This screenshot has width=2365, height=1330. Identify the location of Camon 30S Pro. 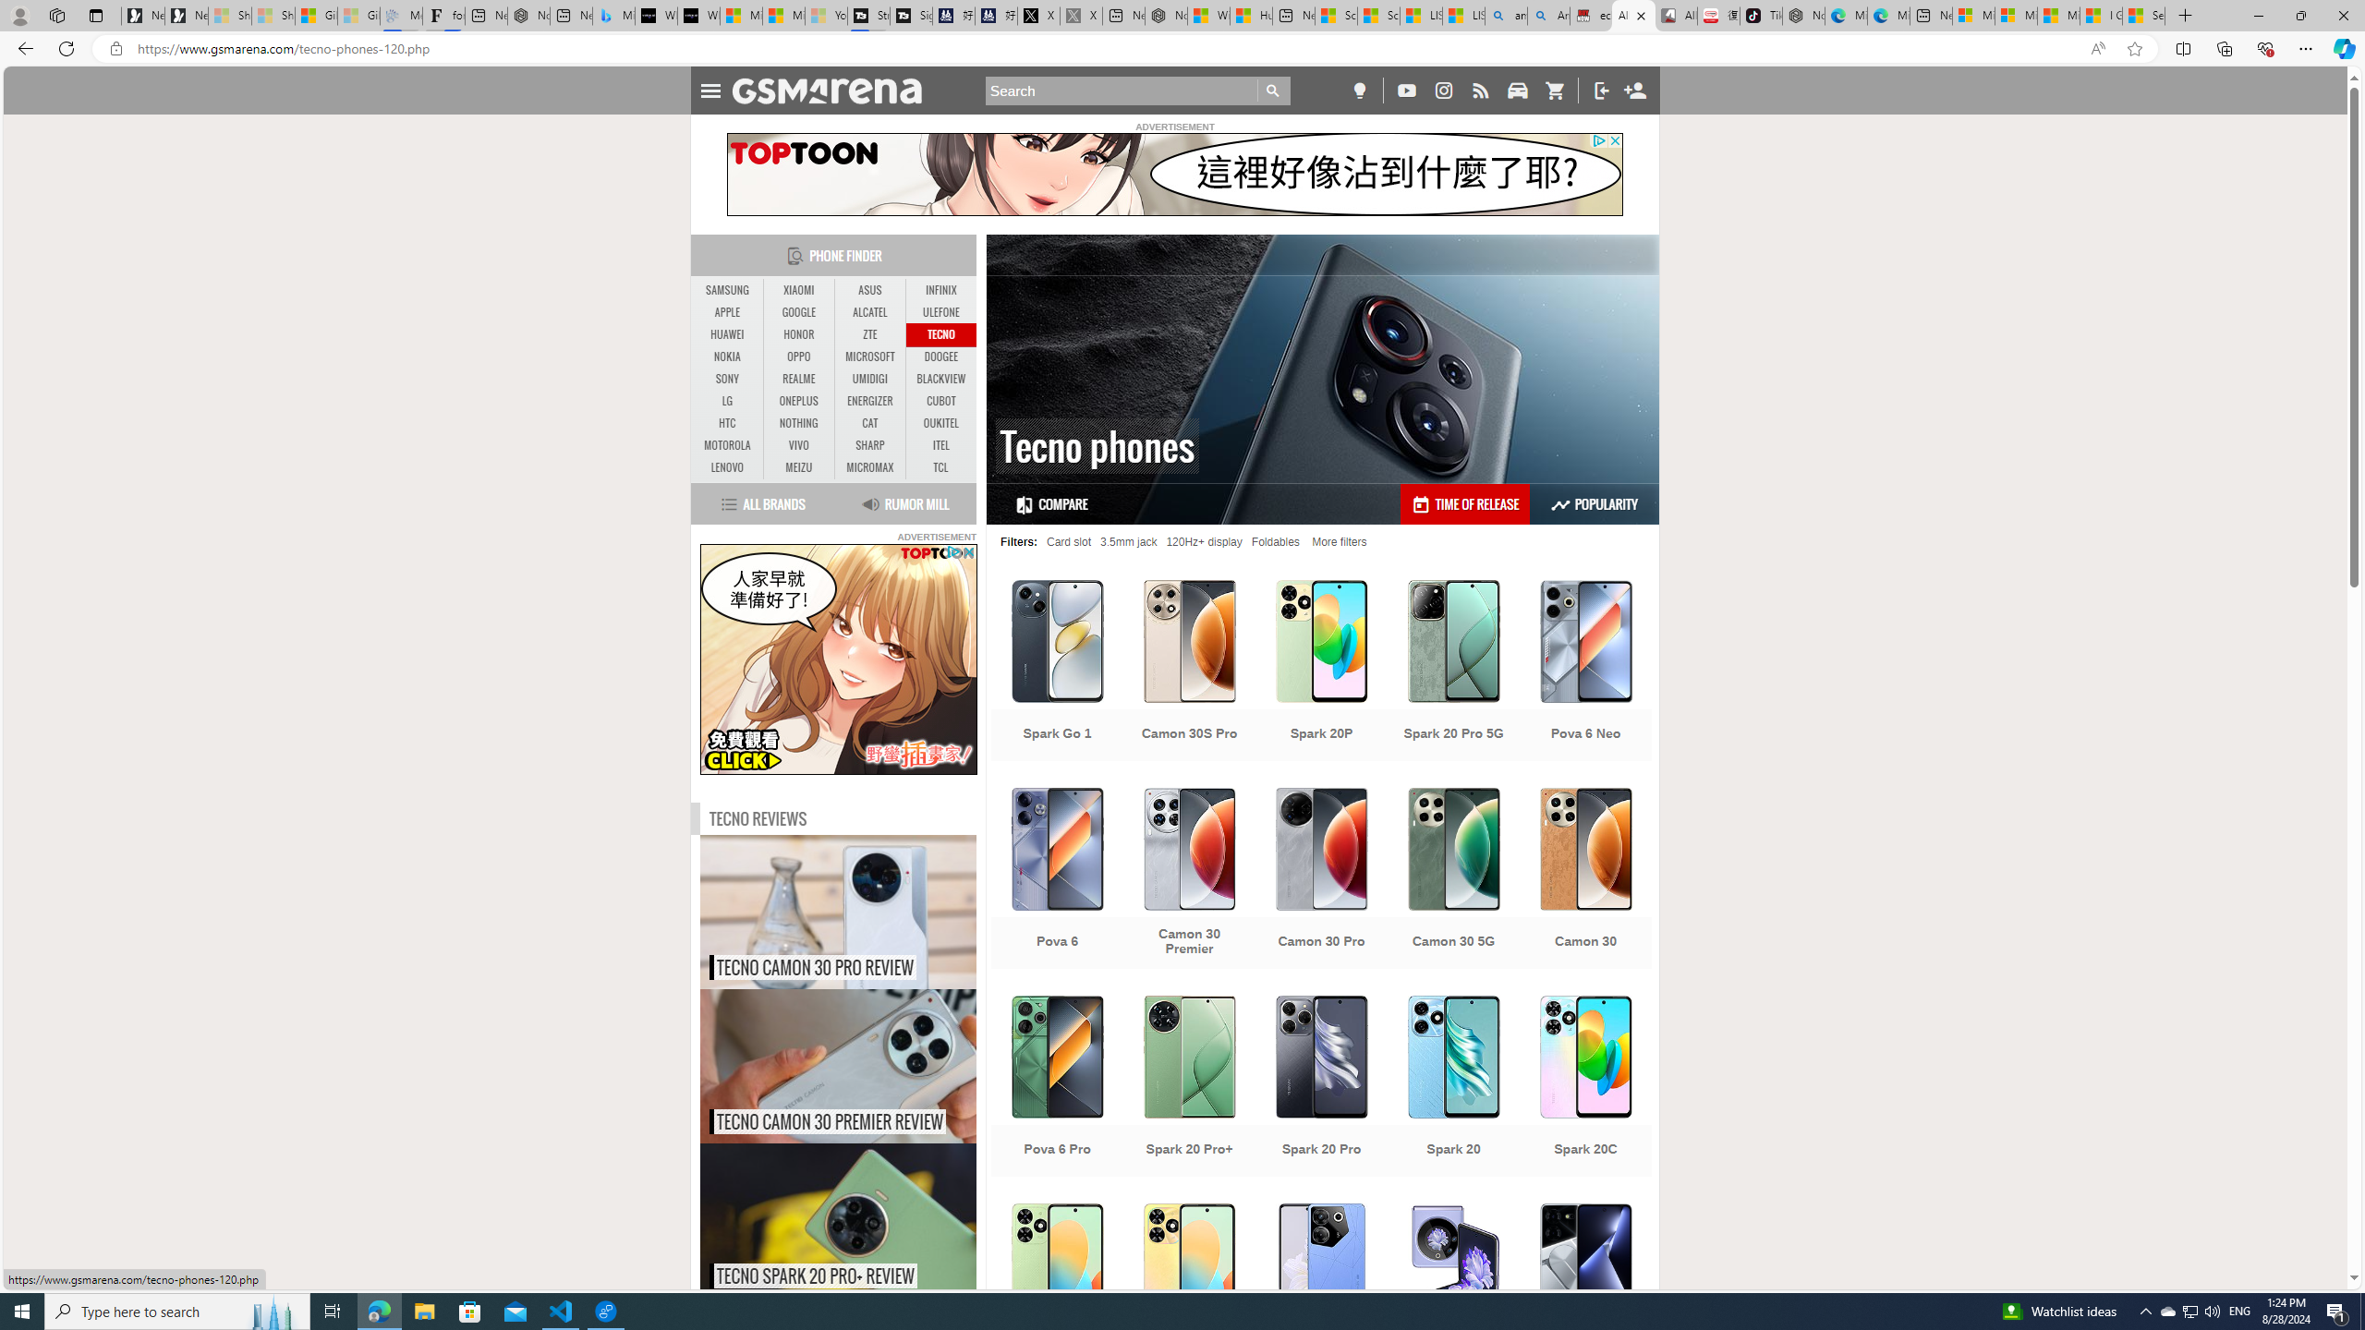
(1190, 672).